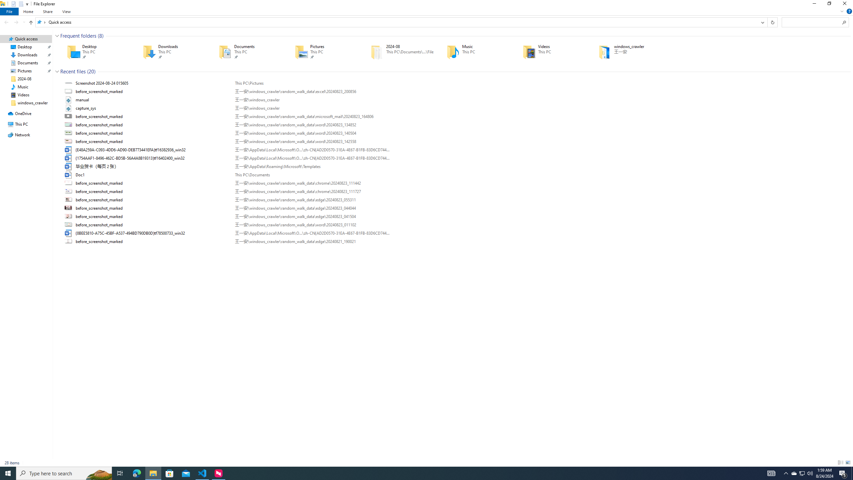 This screenshot has width=853, height=480. I want to click on Minimize, so click(814, 5).